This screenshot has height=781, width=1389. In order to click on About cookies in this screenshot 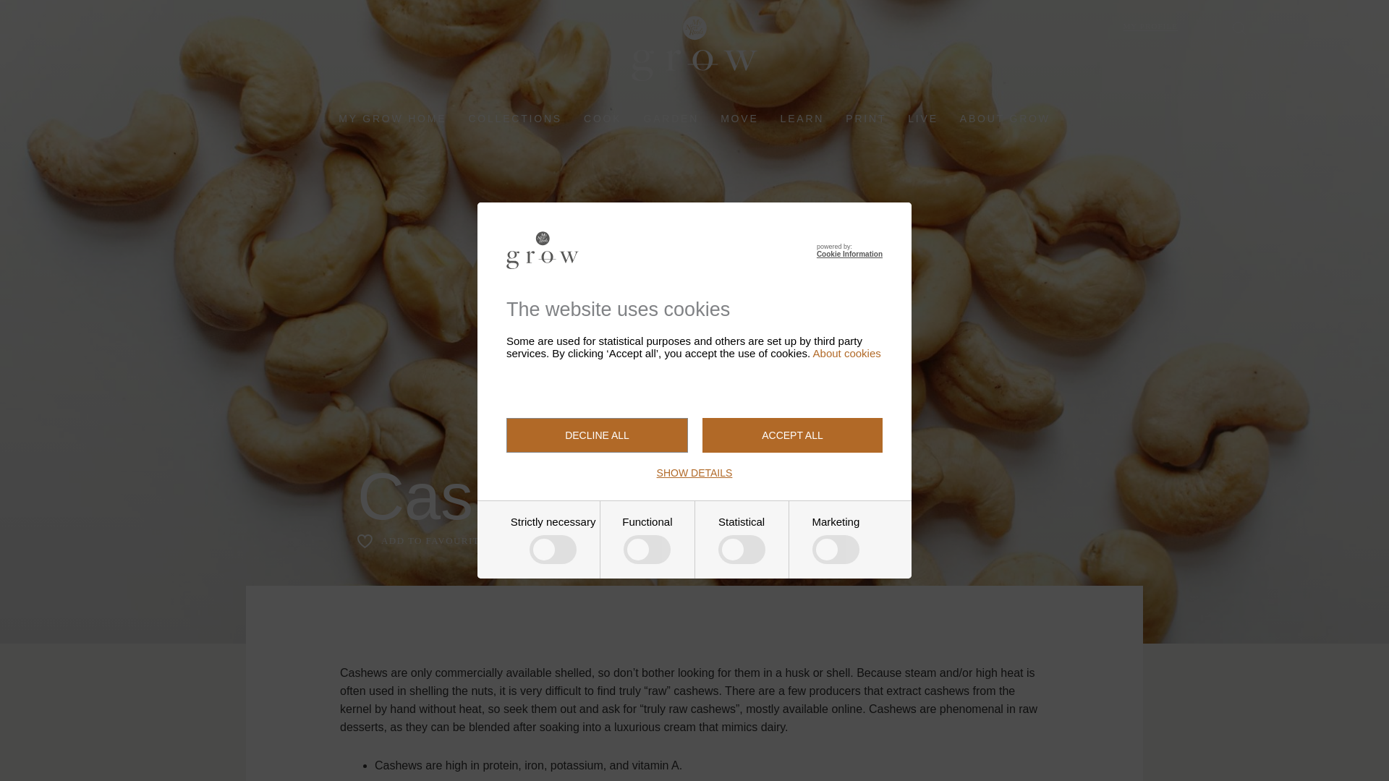, I will do `click(846, 353)`.